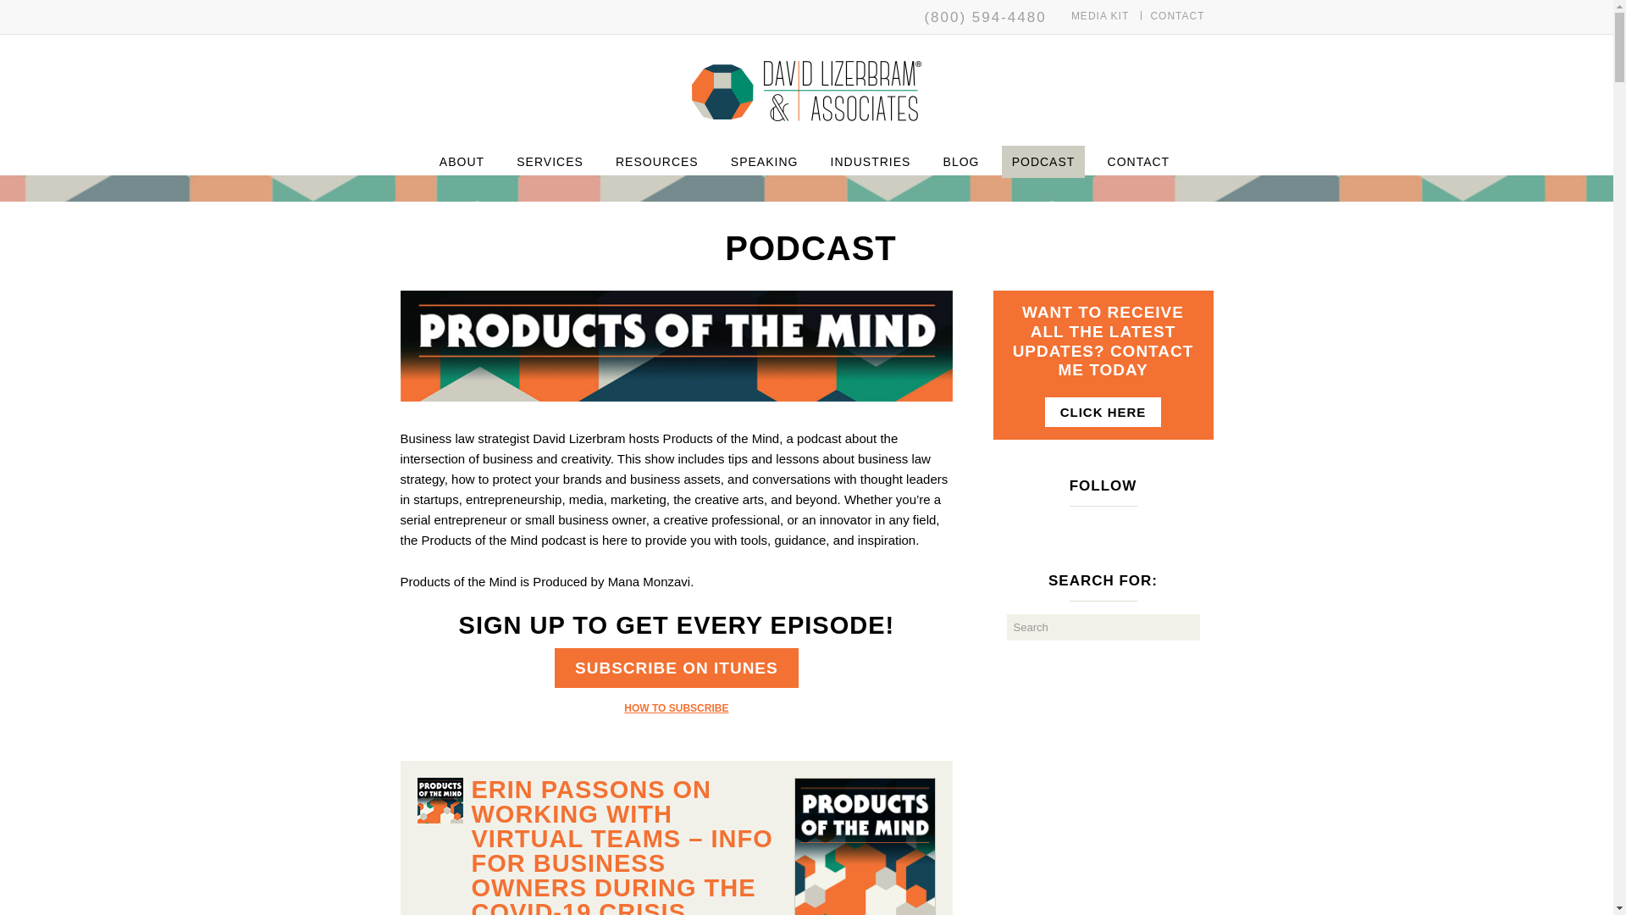  I want to click on SPEAKING, so click(764, 161).